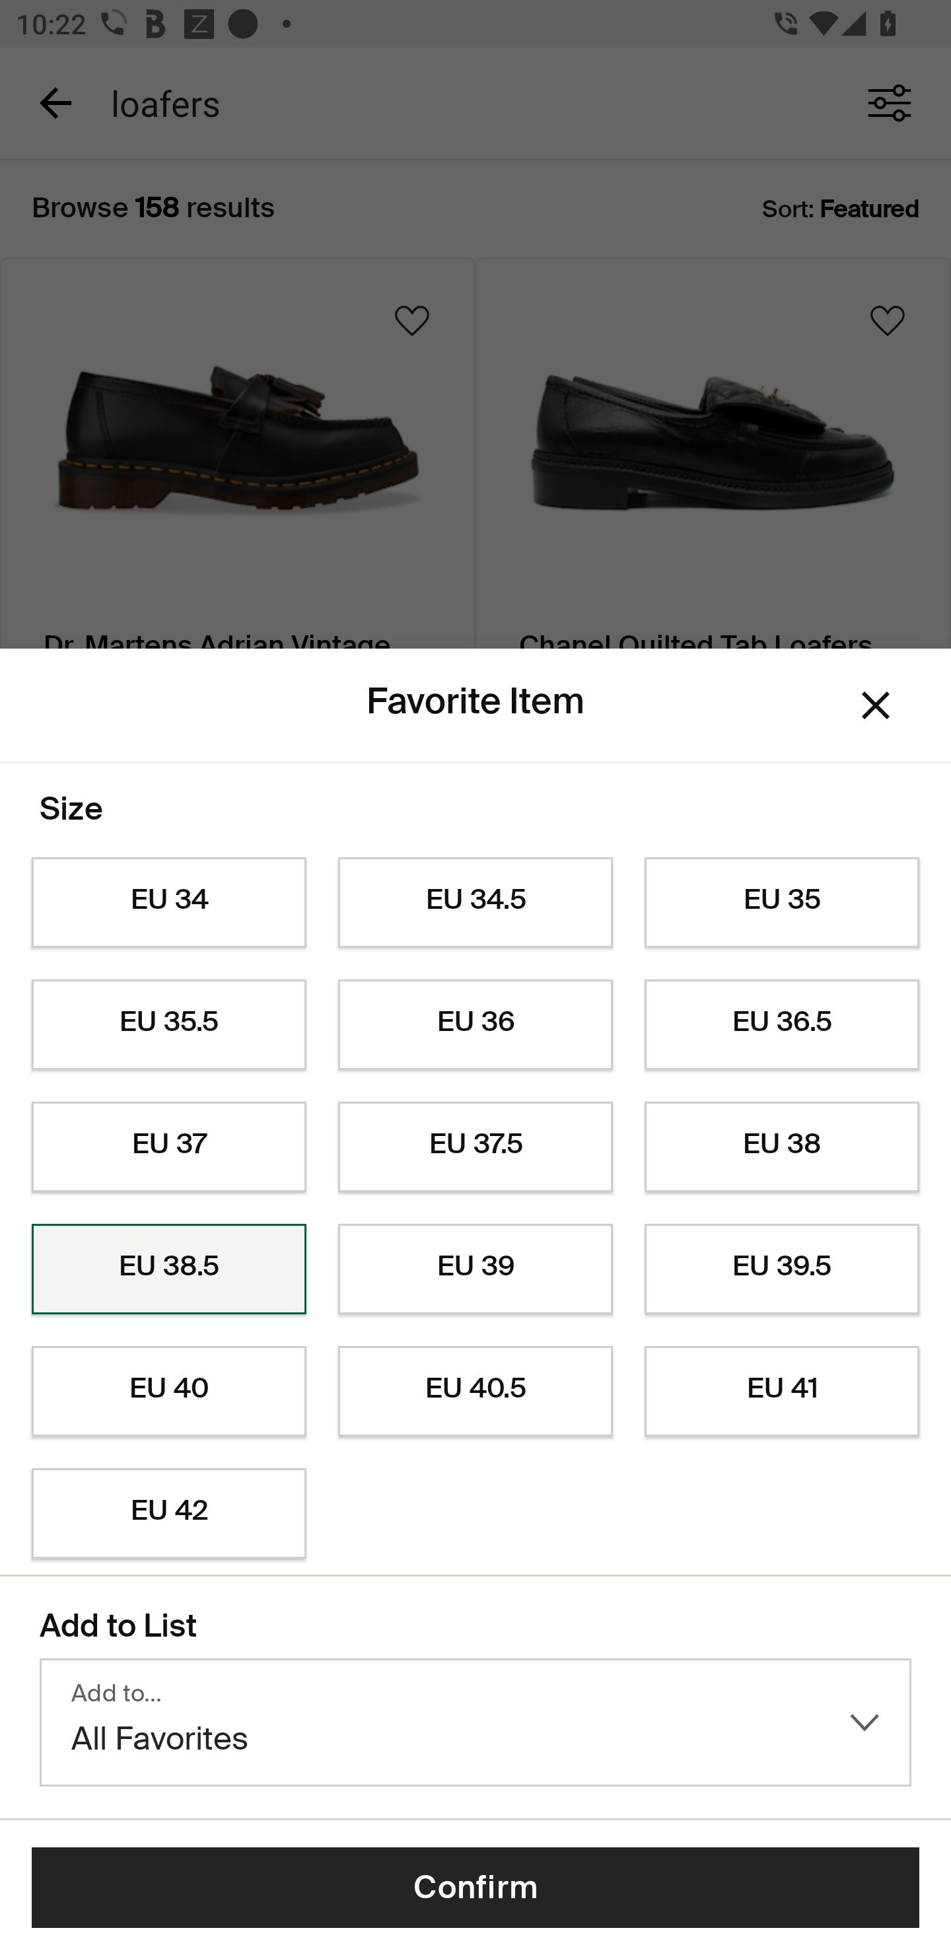  I want to click on EU 37, so click(168, 1147).